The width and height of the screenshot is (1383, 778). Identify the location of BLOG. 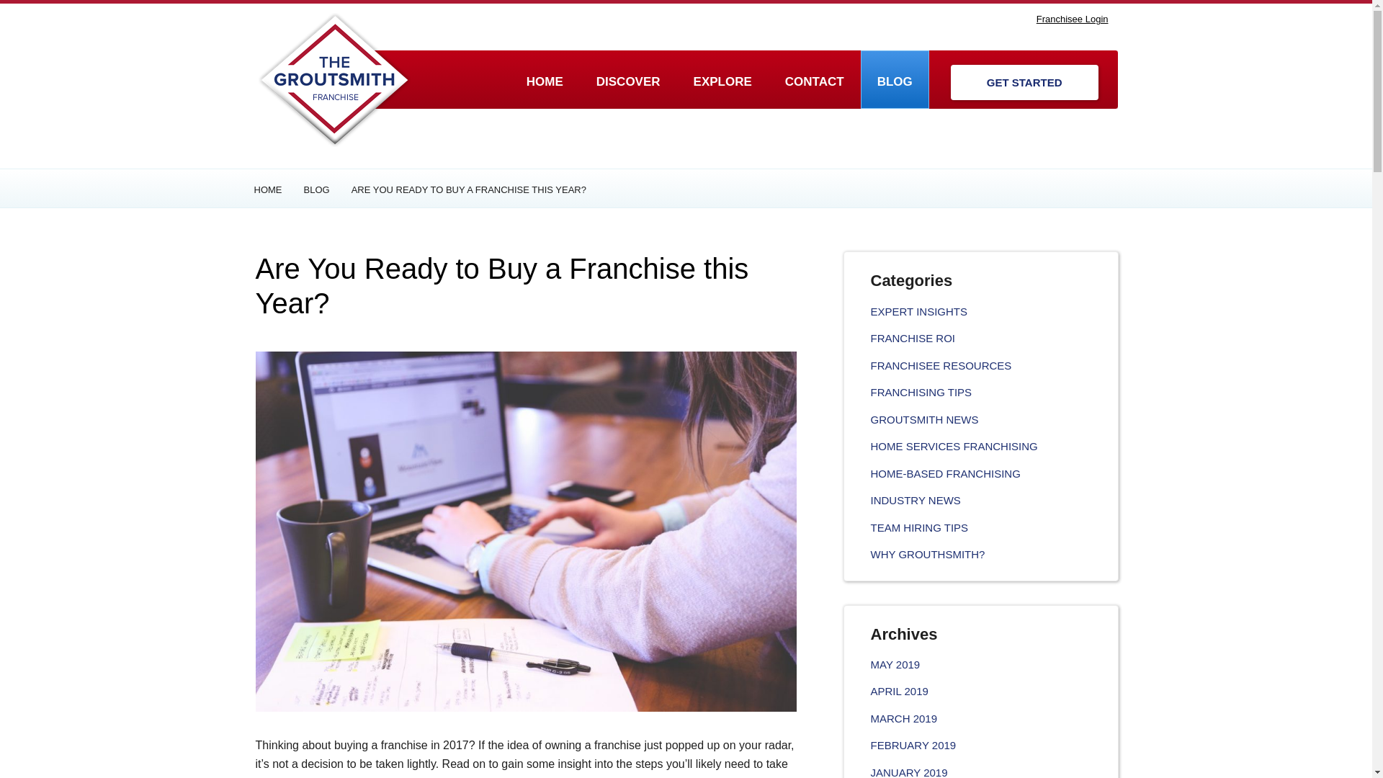
(327, 189).